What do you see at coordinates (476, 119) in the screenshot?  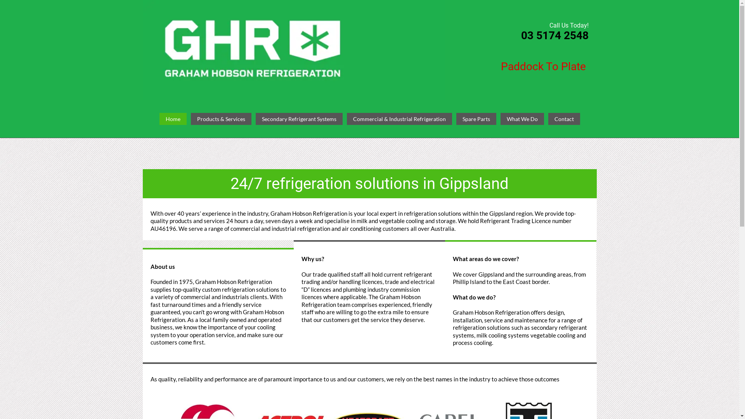 I see `Spare Parts` at bounding box center [476, 119].